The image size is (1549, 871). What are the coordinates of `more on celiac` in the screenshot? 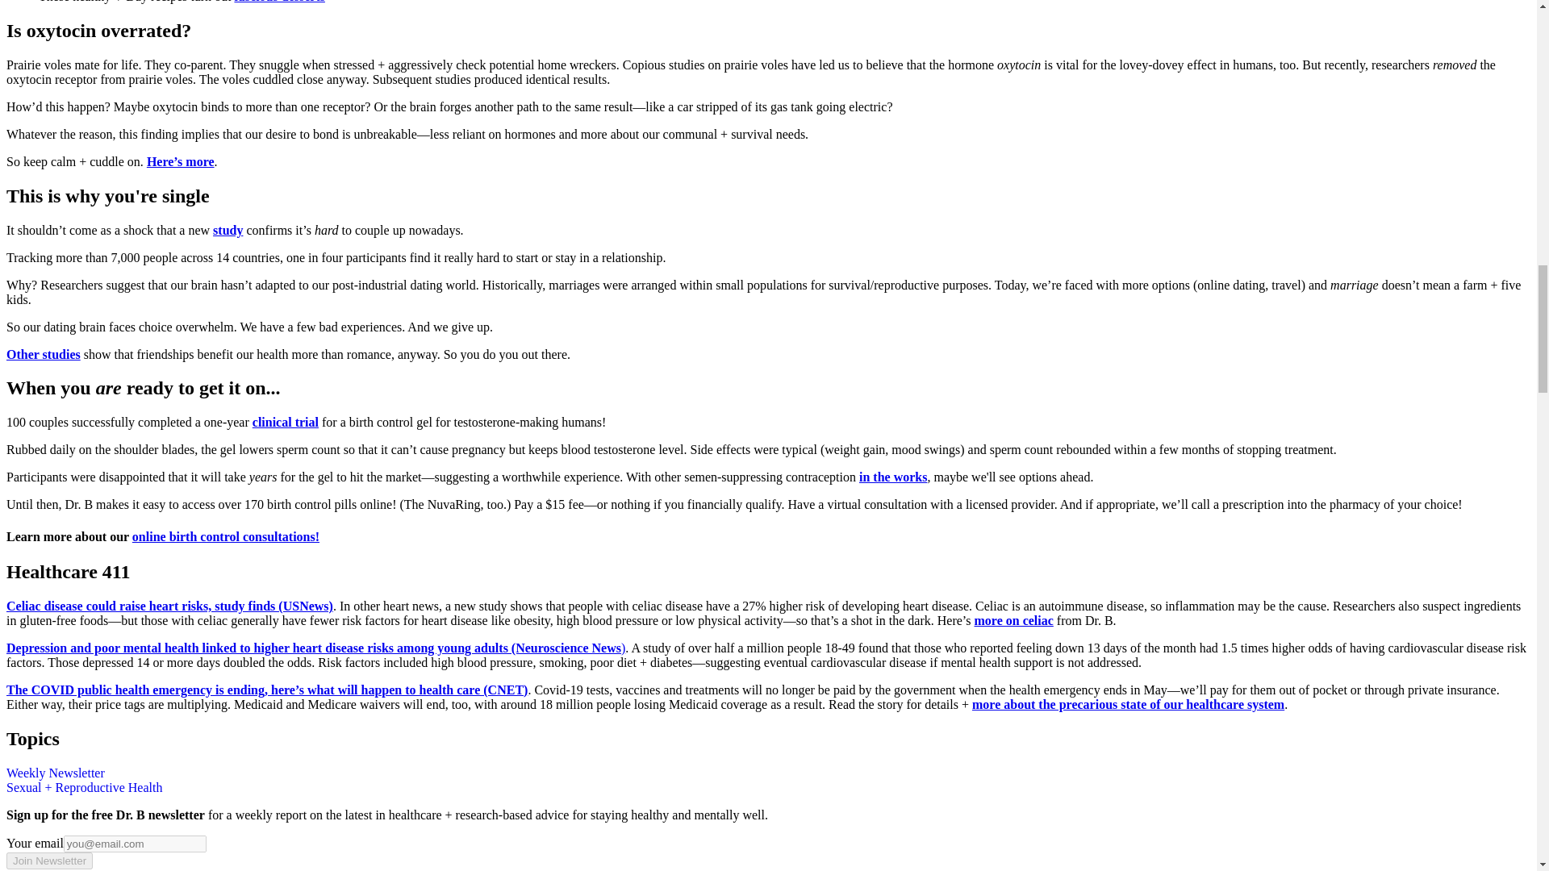 It's located at (1013, 620).